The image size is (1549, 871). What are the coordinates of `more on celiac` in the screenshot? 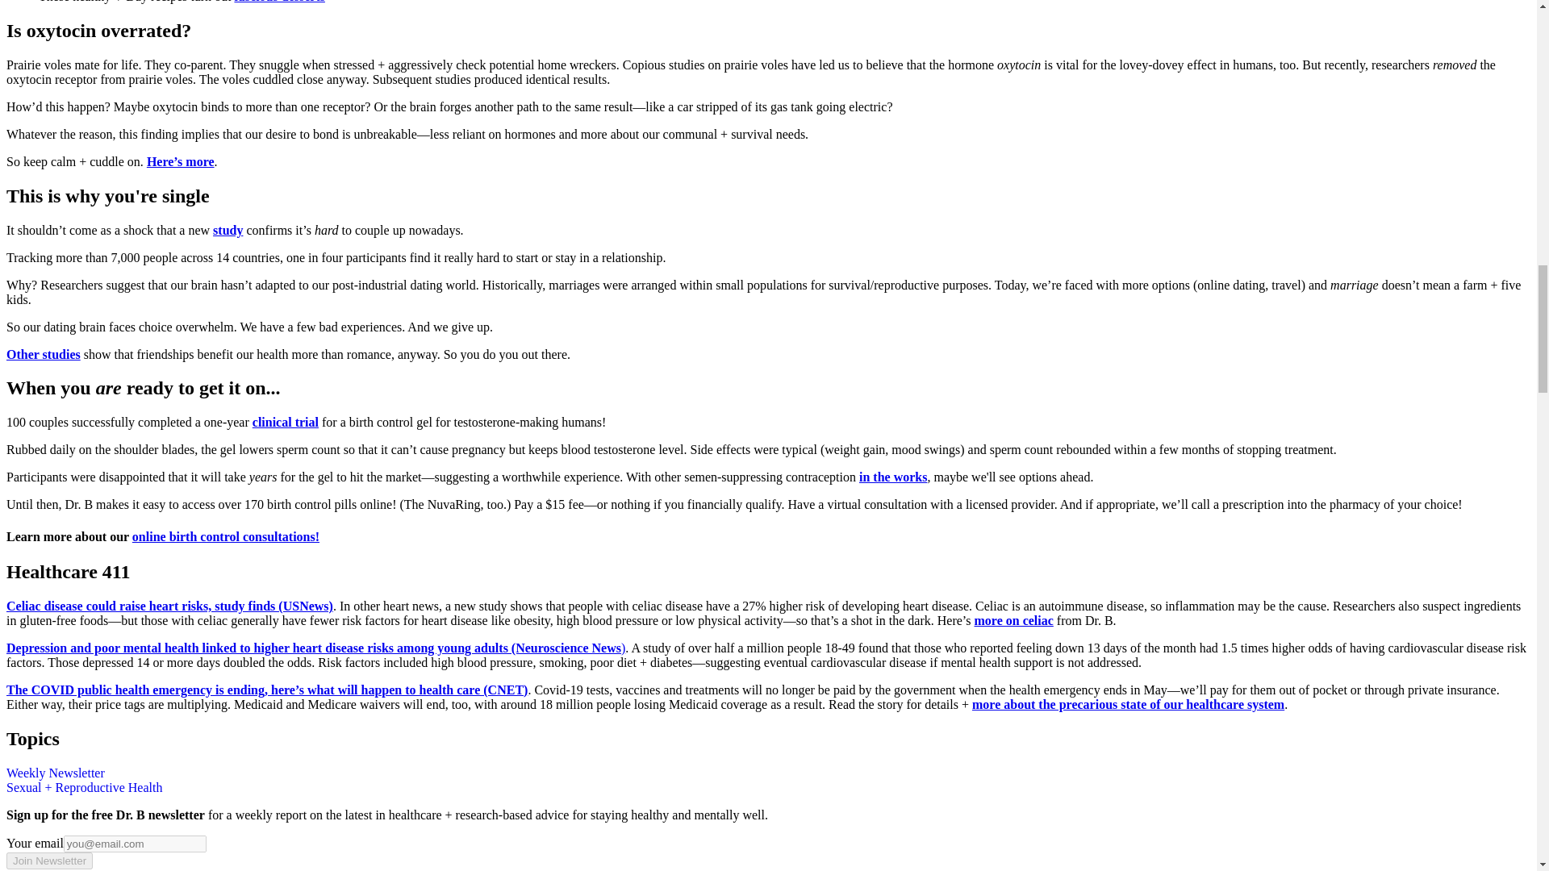 It's located at (1013, 620).